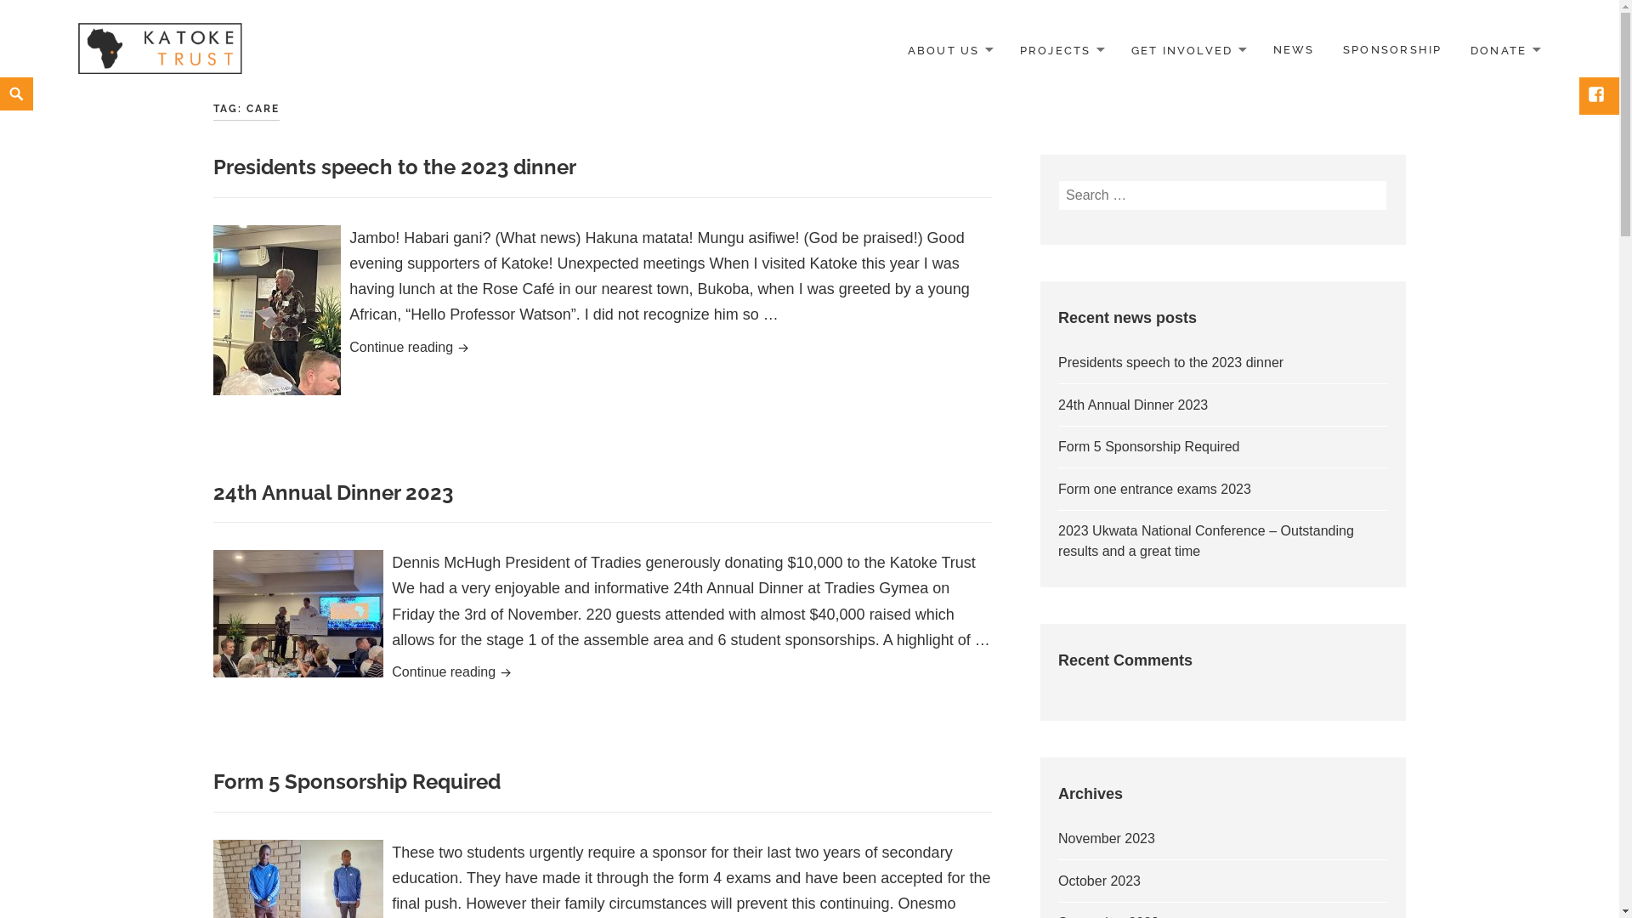  Describe the element at coordinates (603, 348) in the screenshot. I see `Continue reading
Presidents speech to the 2023 dinner` at that location.